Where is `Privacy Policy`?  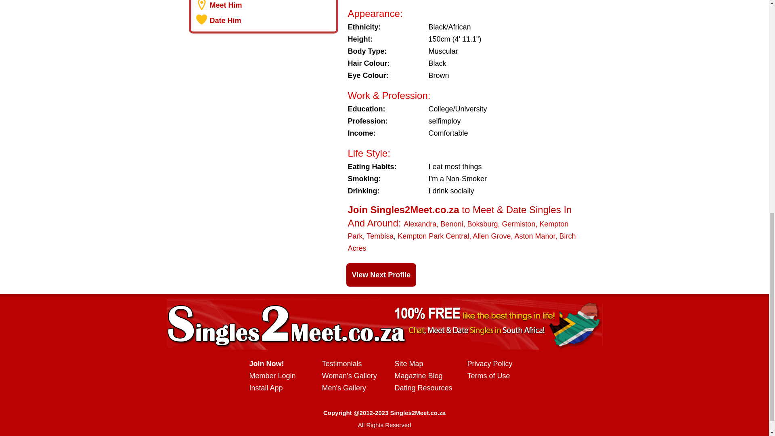 Privacy Policy is located at coordinates (490, 364).